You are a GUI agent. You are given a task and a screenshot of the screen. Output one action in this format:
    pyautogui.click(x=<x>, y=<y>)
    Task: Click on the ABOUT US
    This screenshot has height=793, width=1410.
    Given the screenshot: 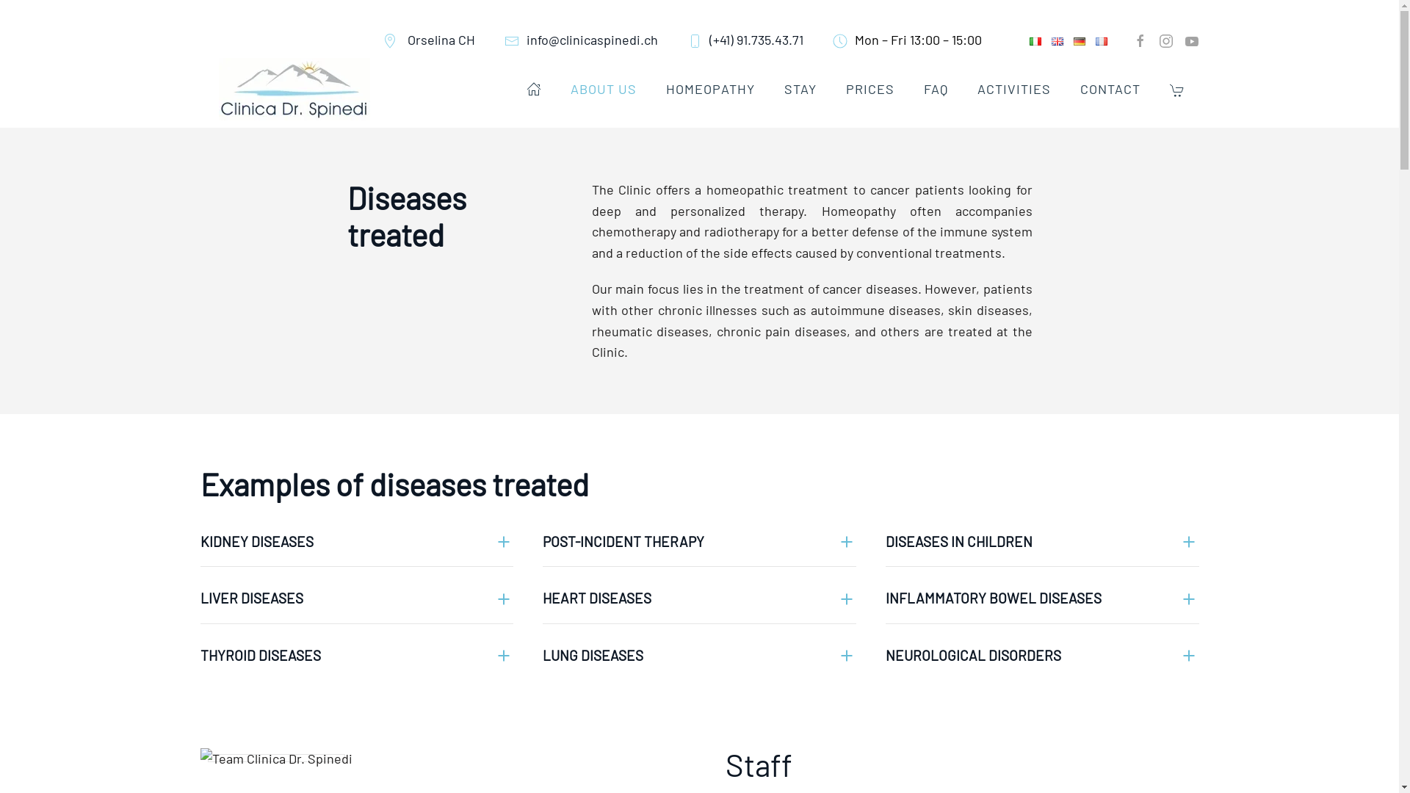 What is the action you would take?
    pyautogui.click(x=603, y=89)
    